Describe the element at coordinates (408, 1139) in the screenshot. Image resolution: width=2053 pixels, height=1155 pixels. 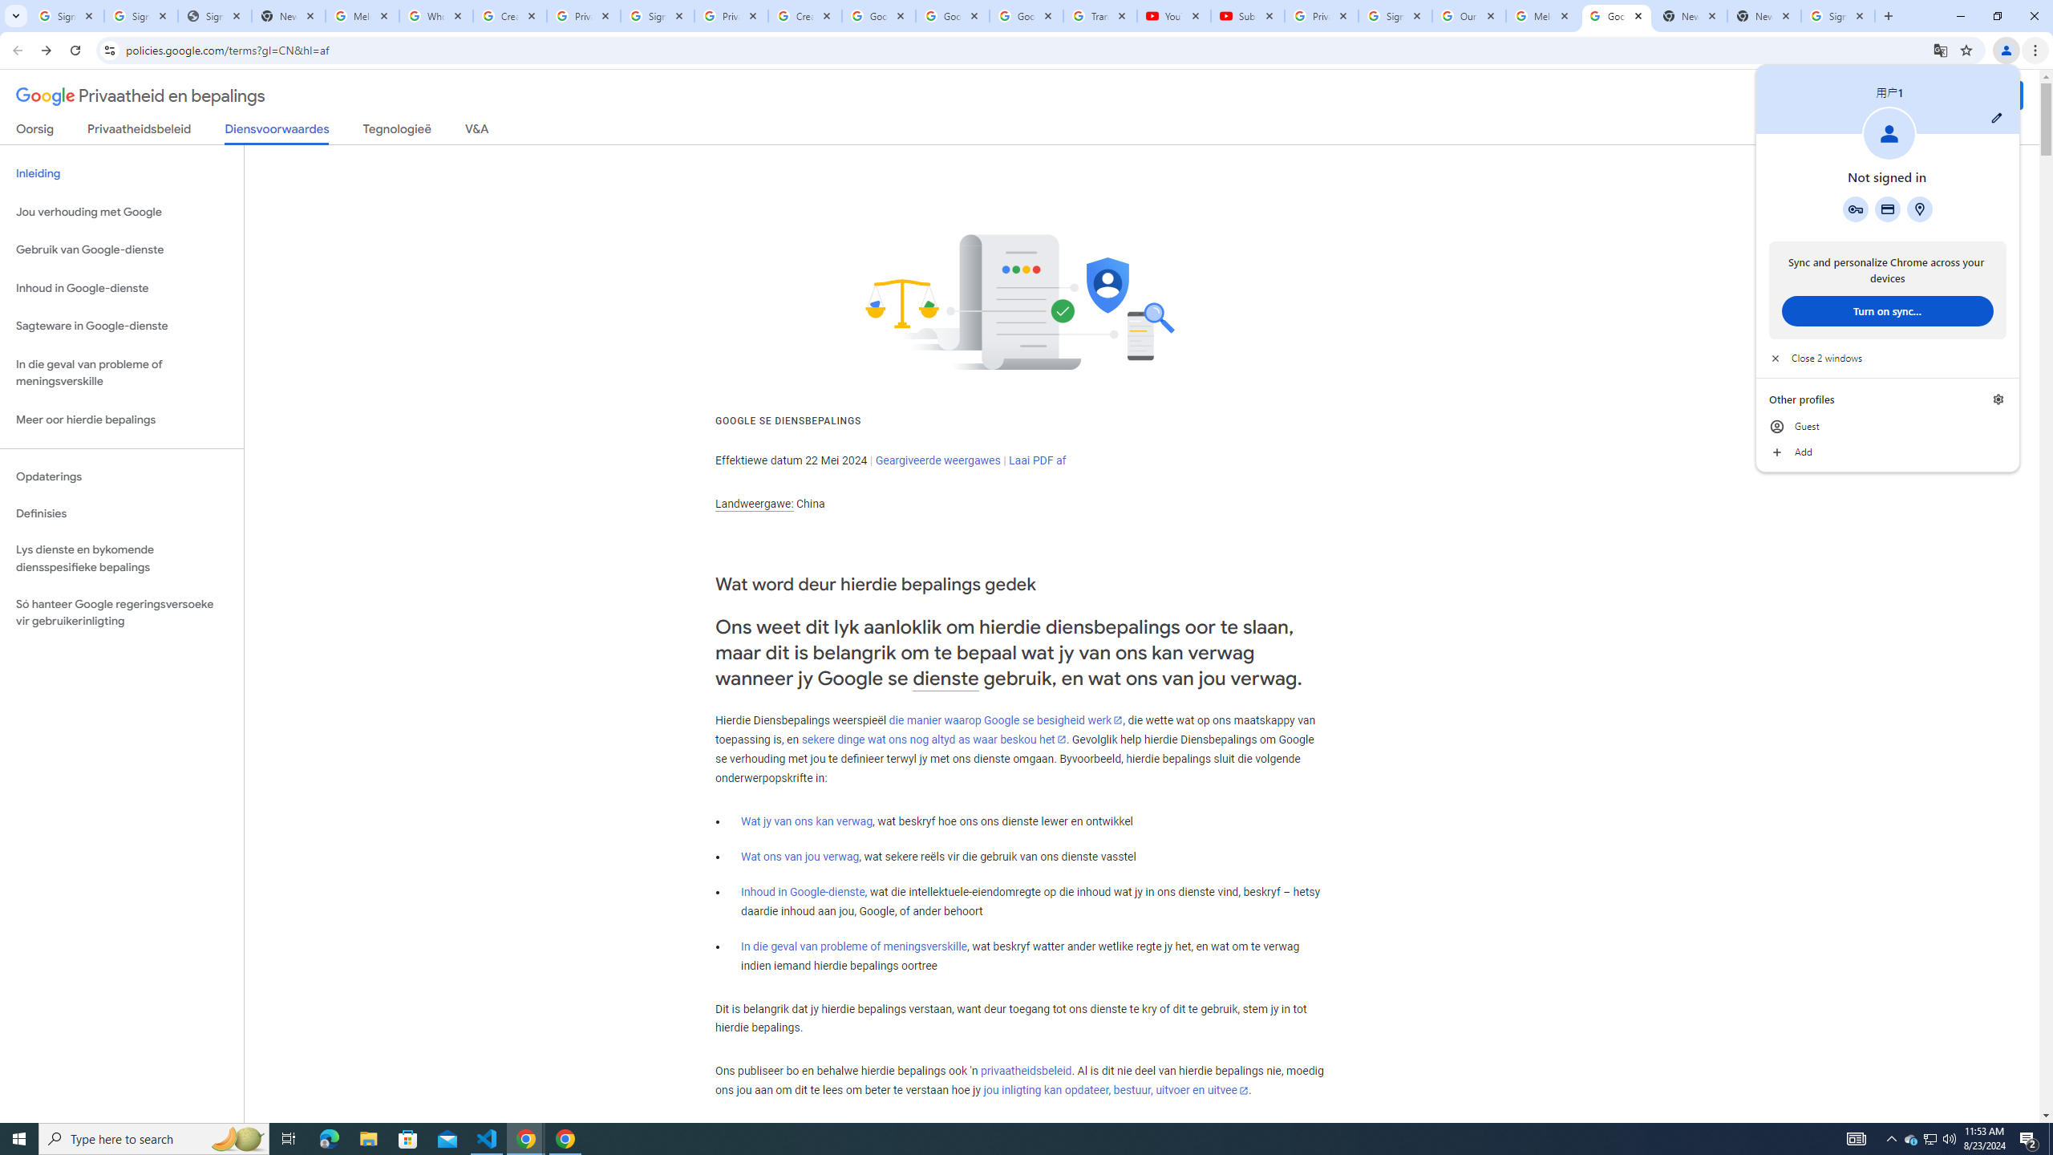
I see `Opdaterings` at that location.